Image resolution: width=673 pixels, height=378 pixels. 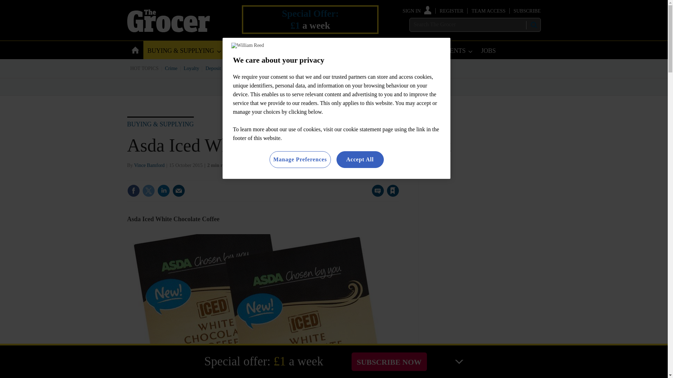 I want to click on Share this on Twitter, so click(x=148, y=190).